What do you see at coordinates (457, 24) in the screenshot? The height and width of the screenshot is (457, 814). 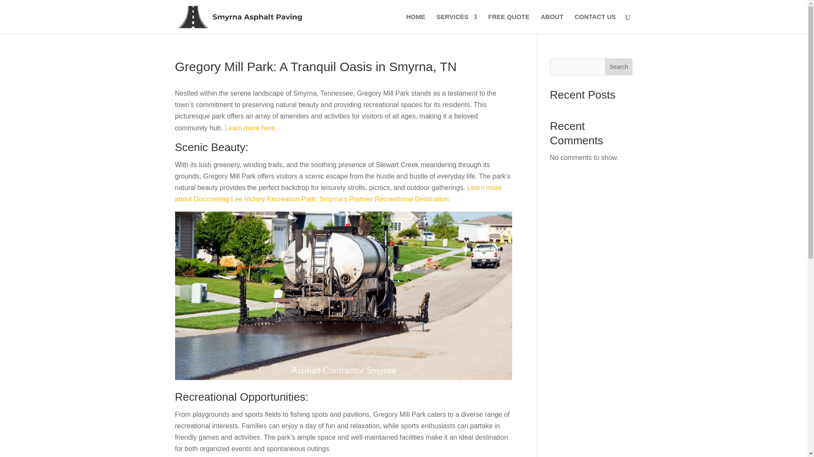 I see `SERVICES` at bounding box center [457, 24].